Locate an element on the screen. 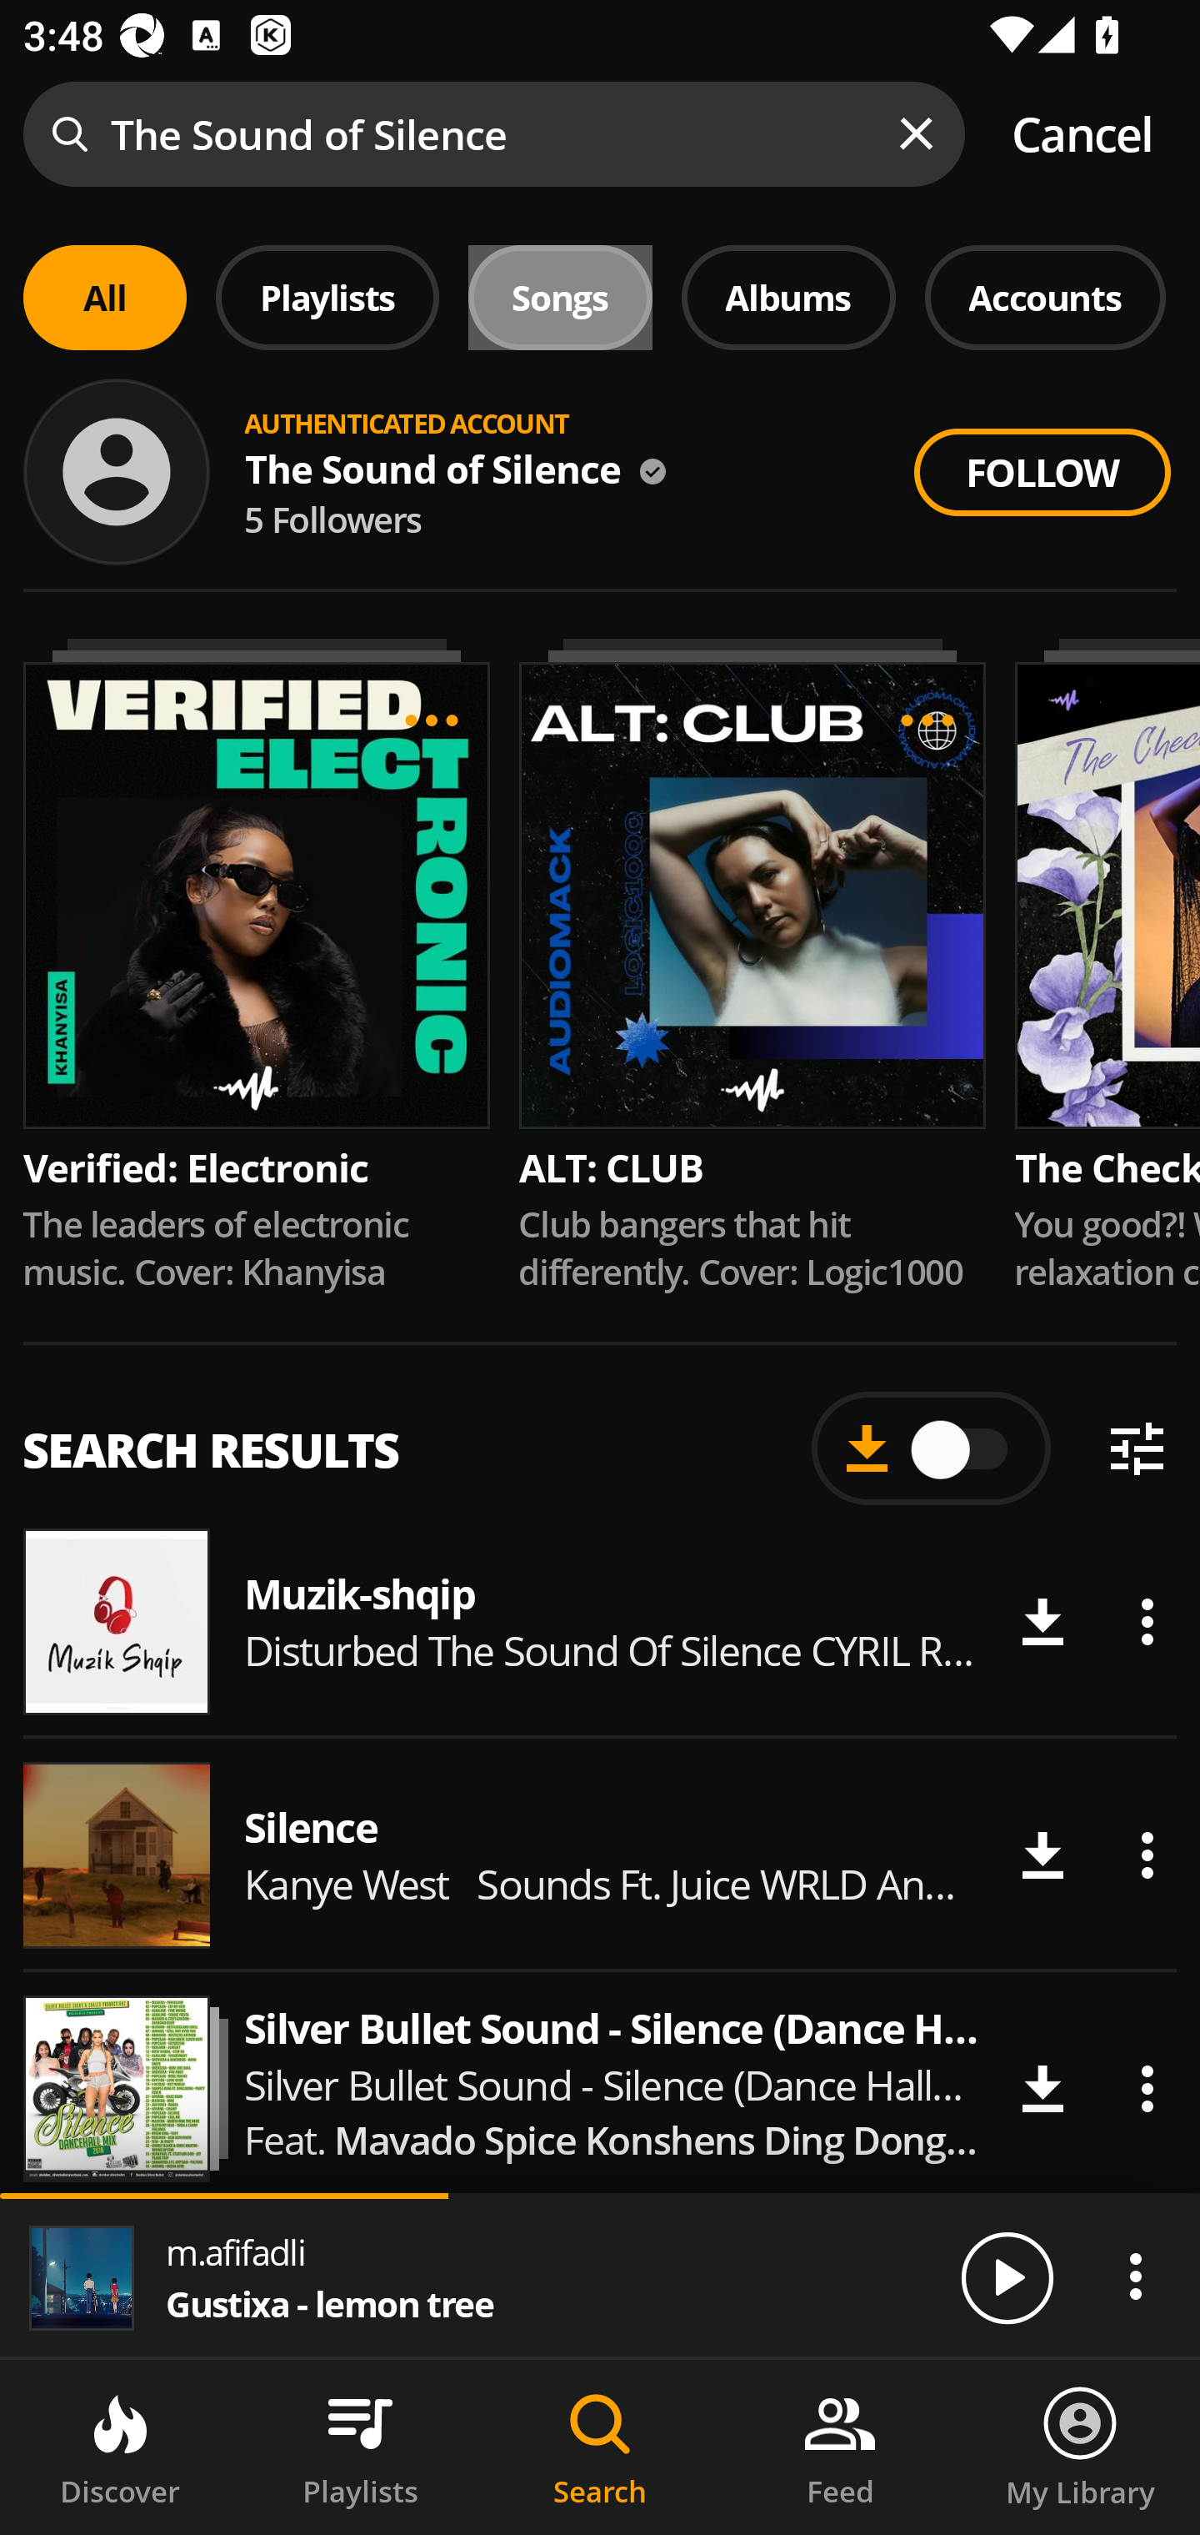 The height and width of the screenshot is (2535, 1200). Feed is located at coordinates (840, 2447).